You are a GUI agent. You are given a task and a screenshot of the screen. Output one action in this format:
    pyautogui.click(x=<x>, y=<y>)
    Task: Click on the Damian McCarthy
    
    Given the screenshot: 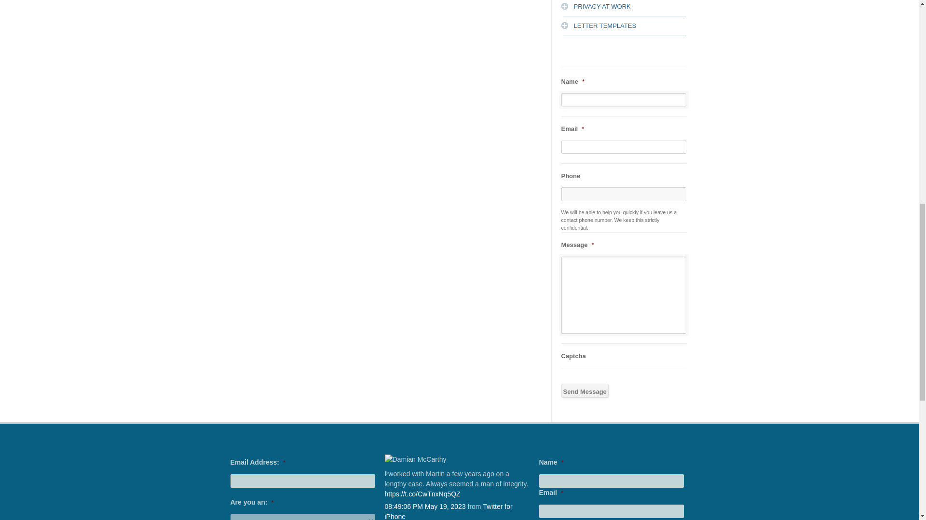 What is the action you would take?
    pyautogui.click(x=457, y=459)
    